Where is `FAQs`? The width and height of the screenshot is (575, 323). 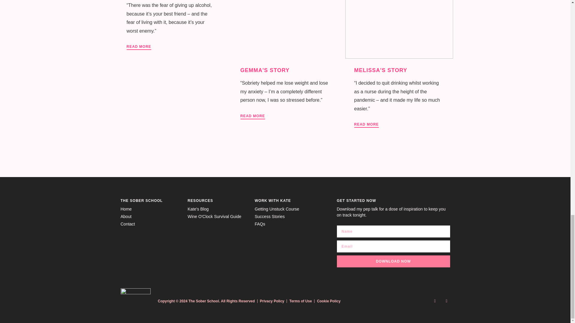
FAQs is located at coordinates (285, 224).